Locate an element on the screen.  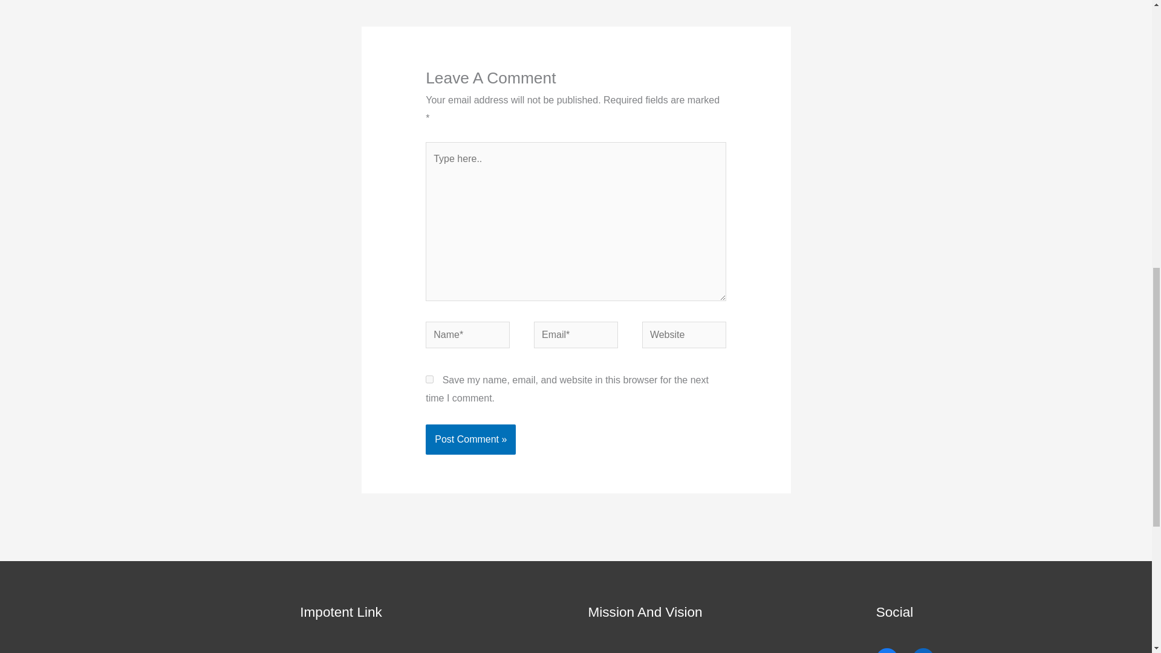
yes is located at coordinates (429, 379).